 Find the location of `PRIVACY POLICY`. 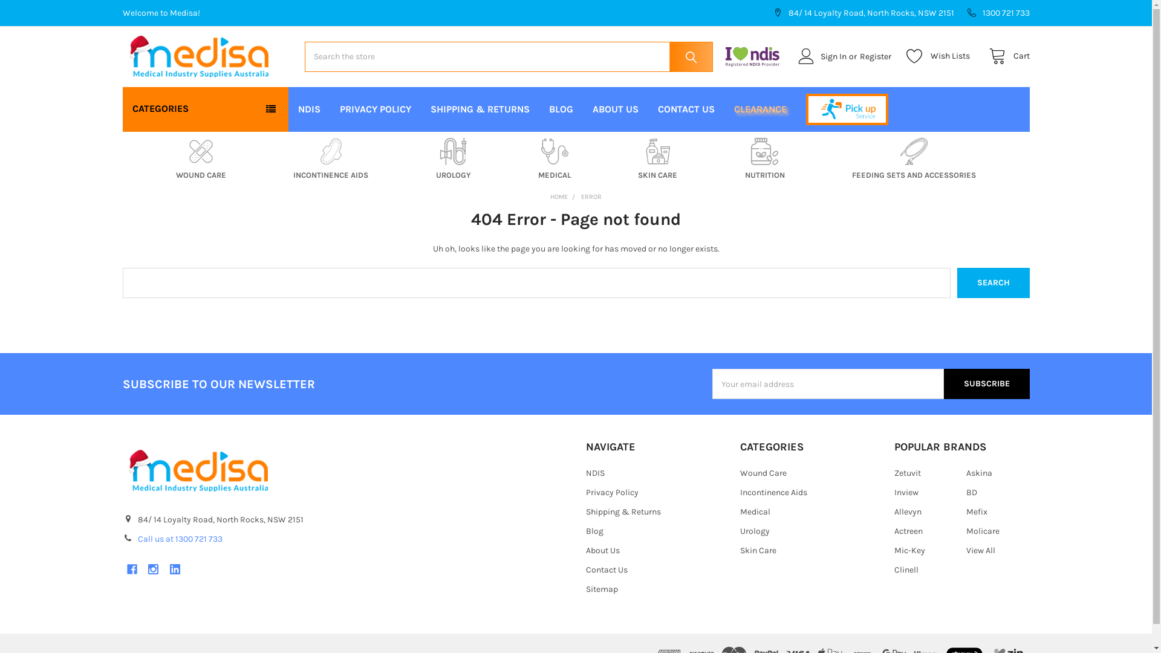

PRIVACY POLICY is located at coordinates (376, 109).